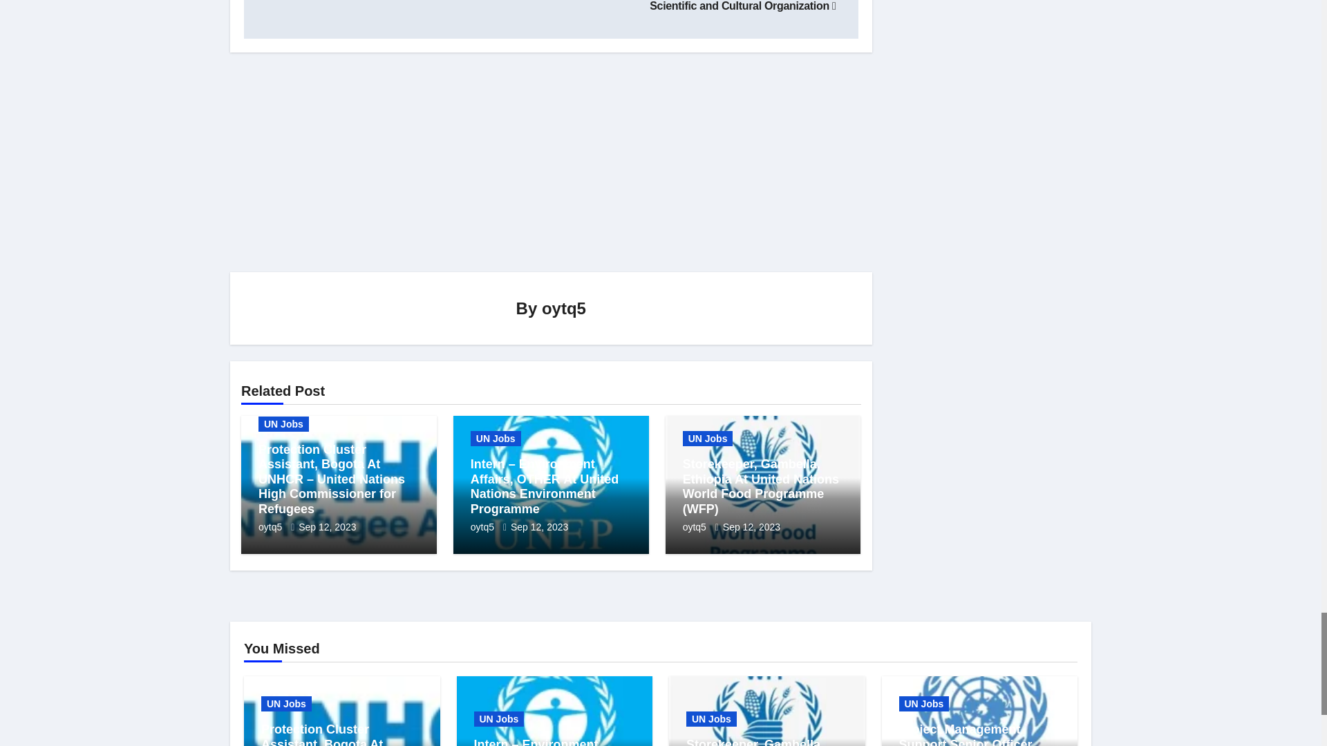 The image size is (1327, 746). I want to click on Sep 12, 2023, so click(539, 526).